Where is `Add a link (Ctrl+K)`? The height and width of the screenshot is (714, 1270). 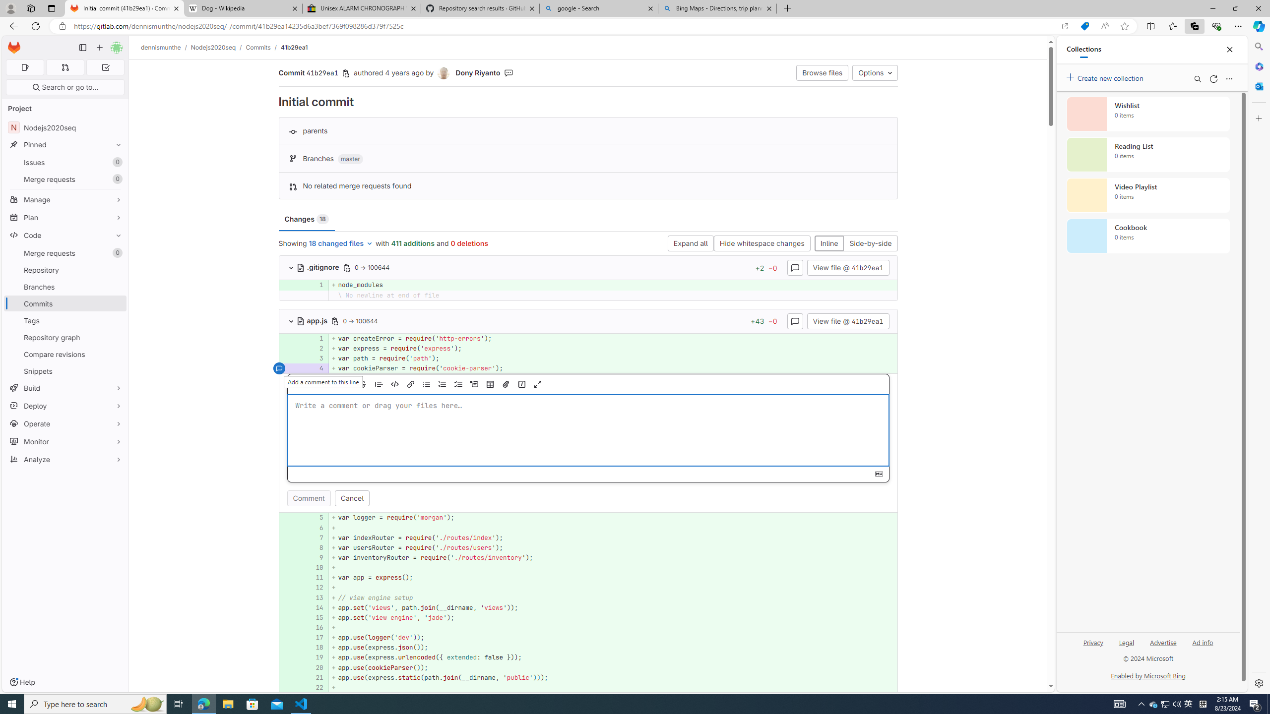
Add a link (Ctrl+K) is located at coordinates (411, 384).